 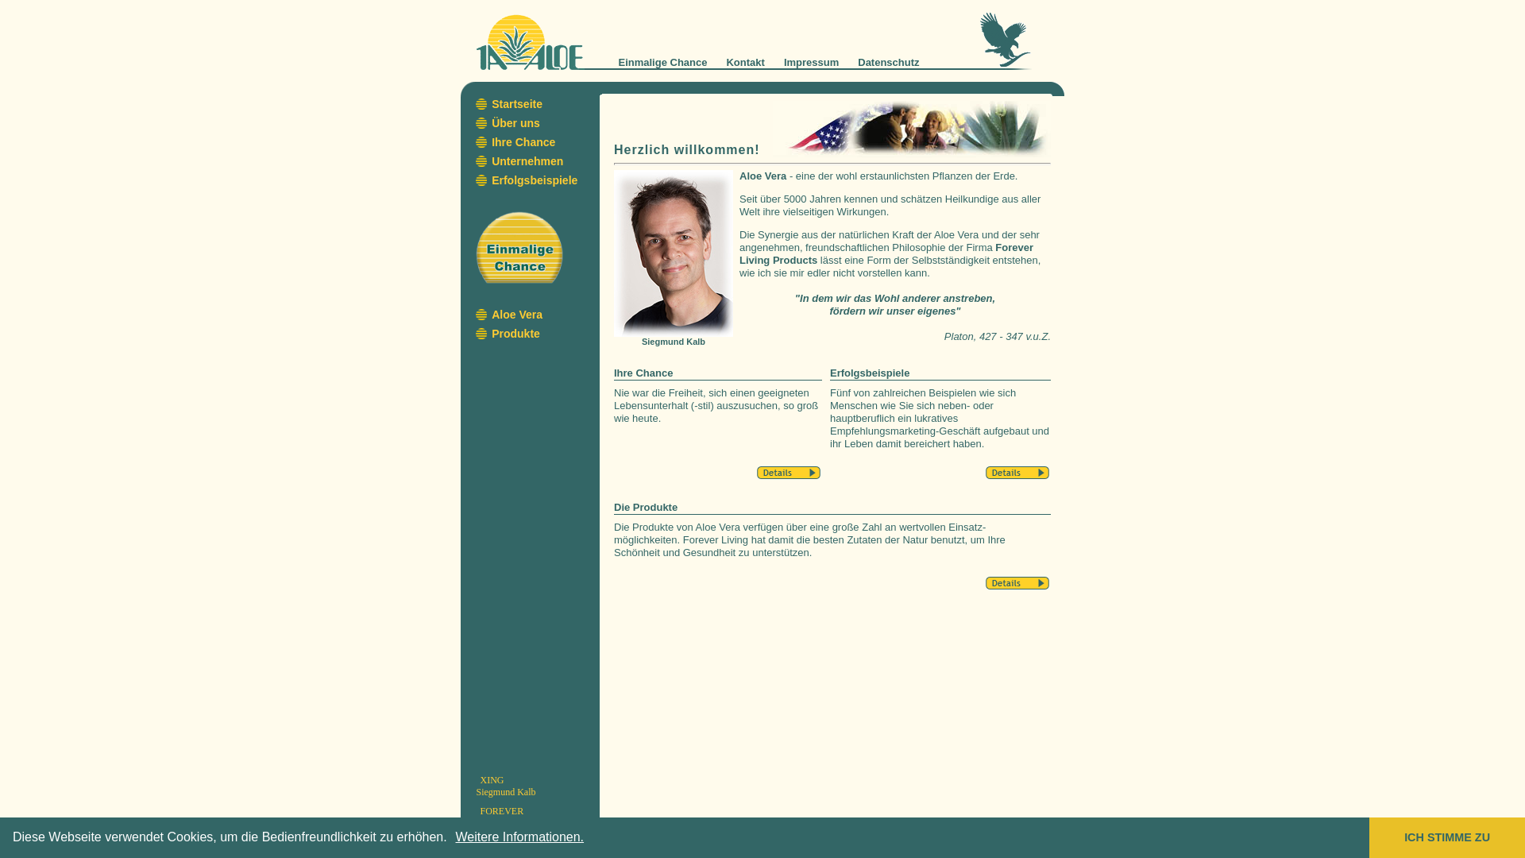 What do you see at coordinates (745, 62) in the screenshot?
I see `Kontakt` at bounding box center [745, 62].